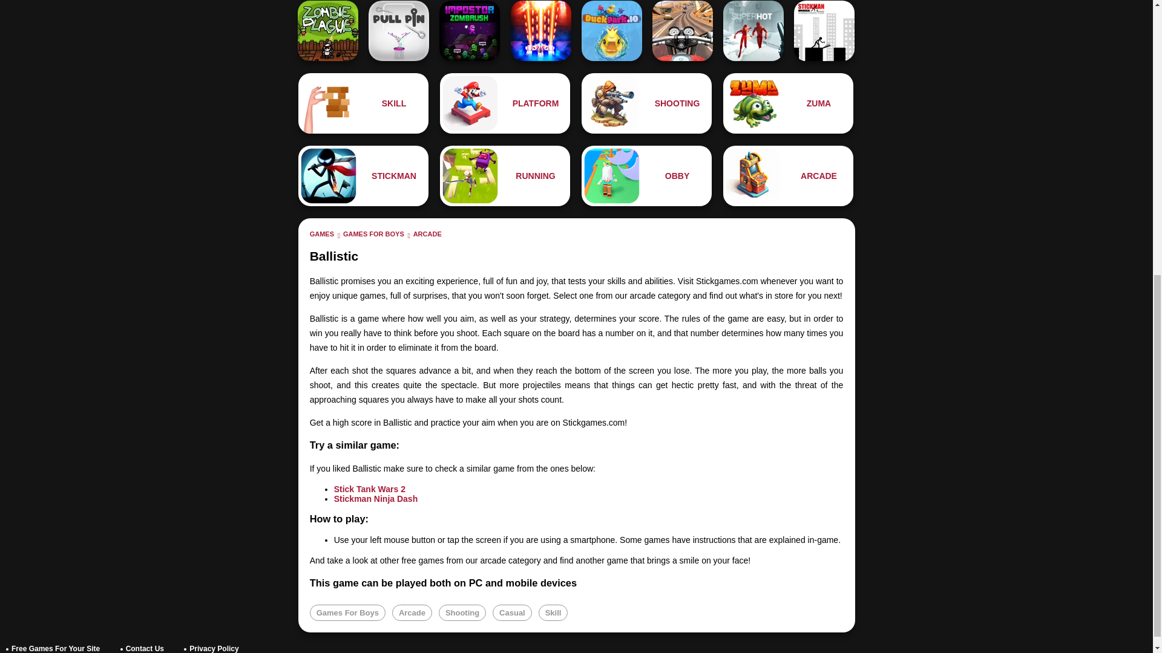 This screenshot has height=653, width=1162. I want to click on Pull Pin, so click(398, 31).